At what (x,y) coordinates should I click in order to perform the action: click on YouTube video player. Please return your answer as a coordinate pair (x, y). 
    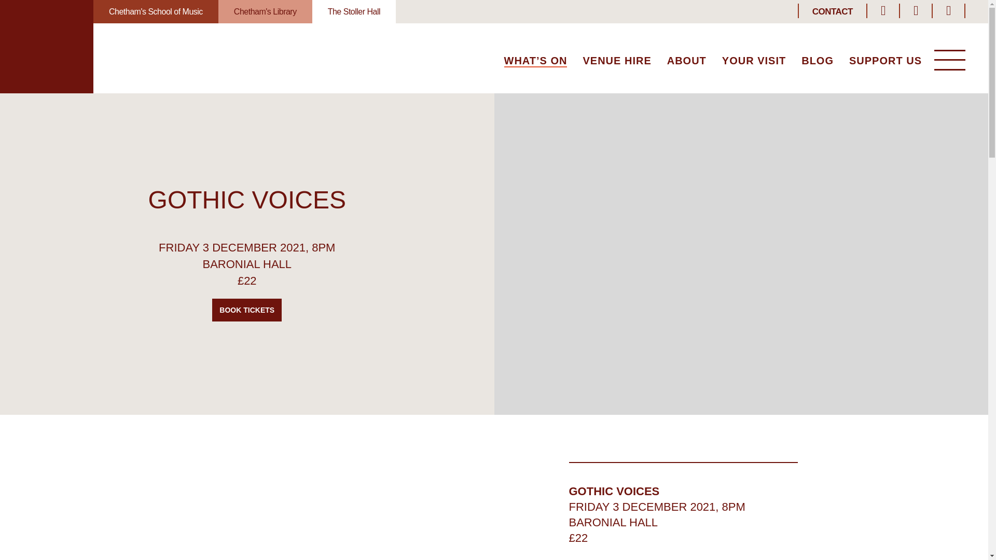
    Looking at the image, I should click on (336, 511).